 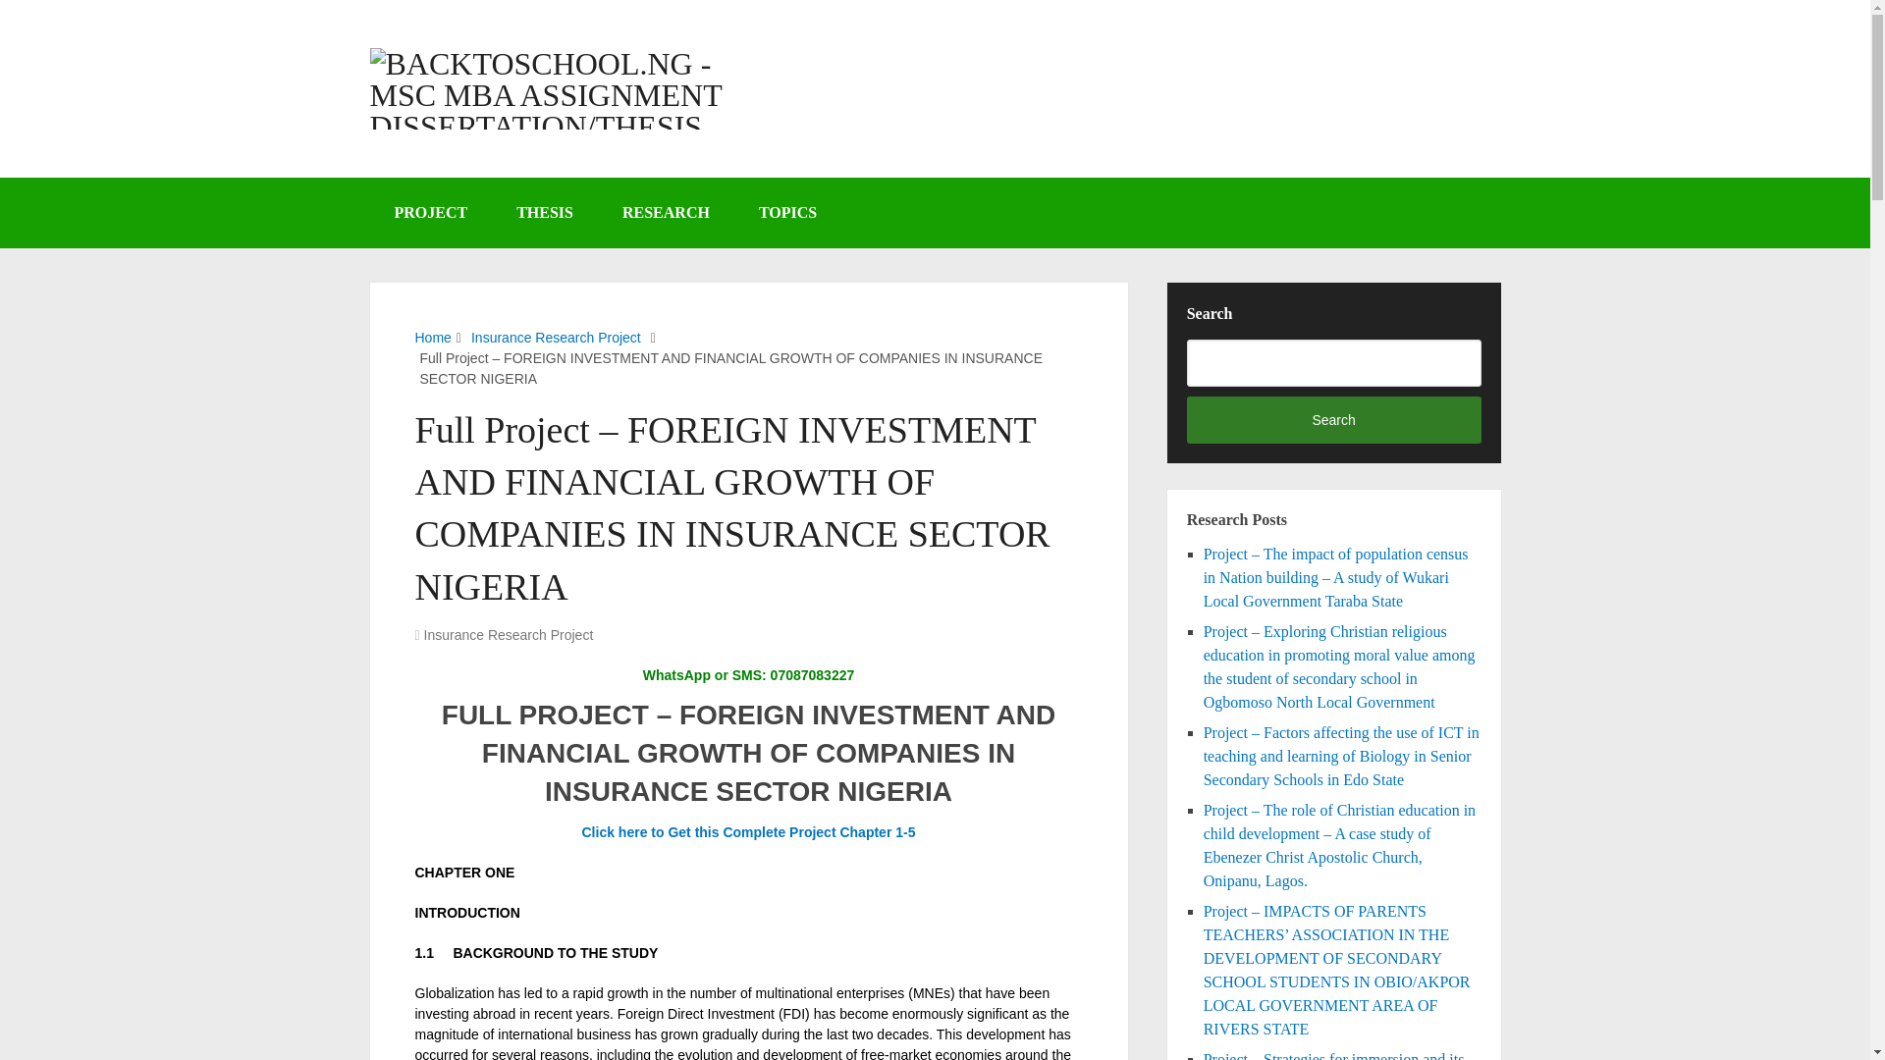 I want to click on PROJECT, so click(x=430, y=212).